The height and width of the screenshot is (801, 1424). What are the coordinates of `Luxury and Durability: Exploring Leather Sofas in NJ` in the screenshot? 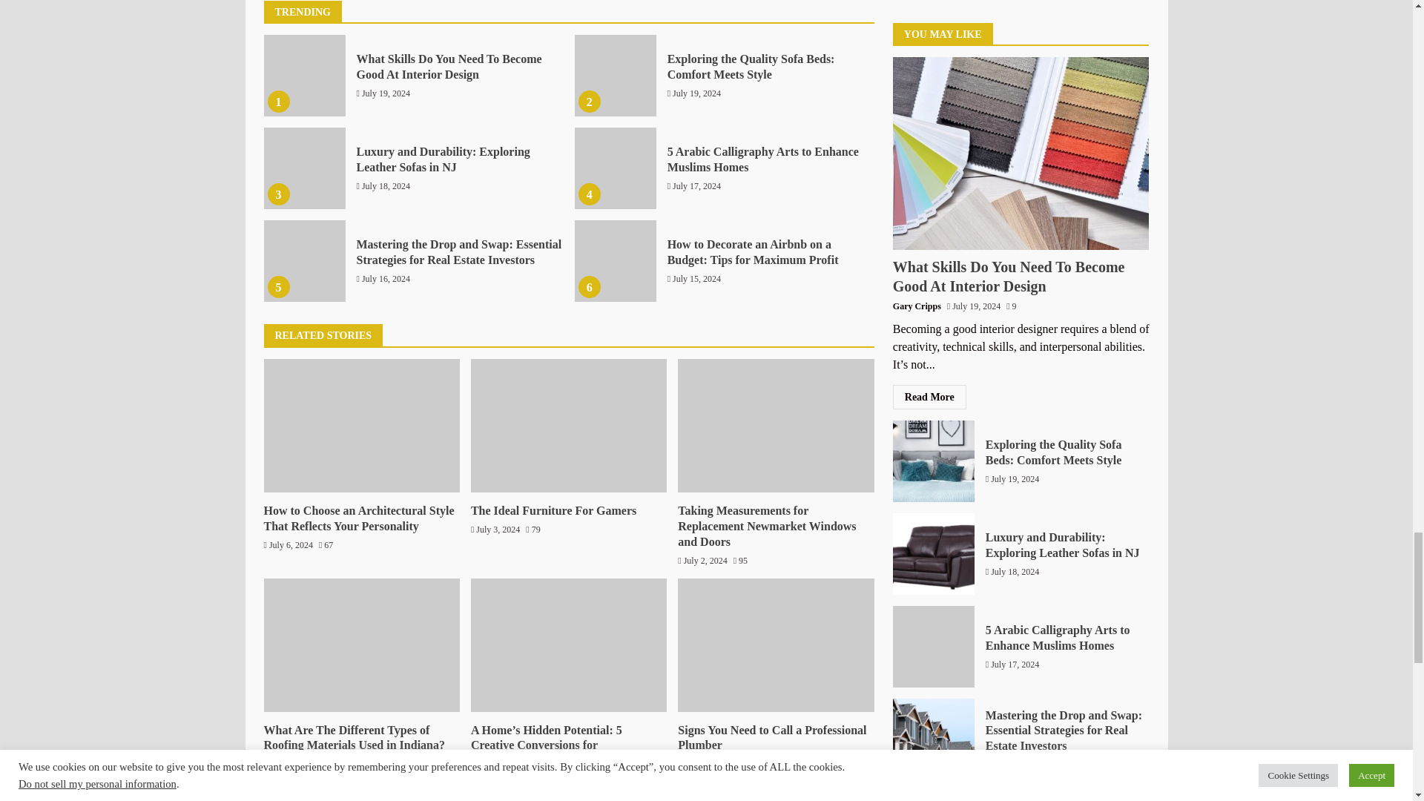 It's located at (304, 168).